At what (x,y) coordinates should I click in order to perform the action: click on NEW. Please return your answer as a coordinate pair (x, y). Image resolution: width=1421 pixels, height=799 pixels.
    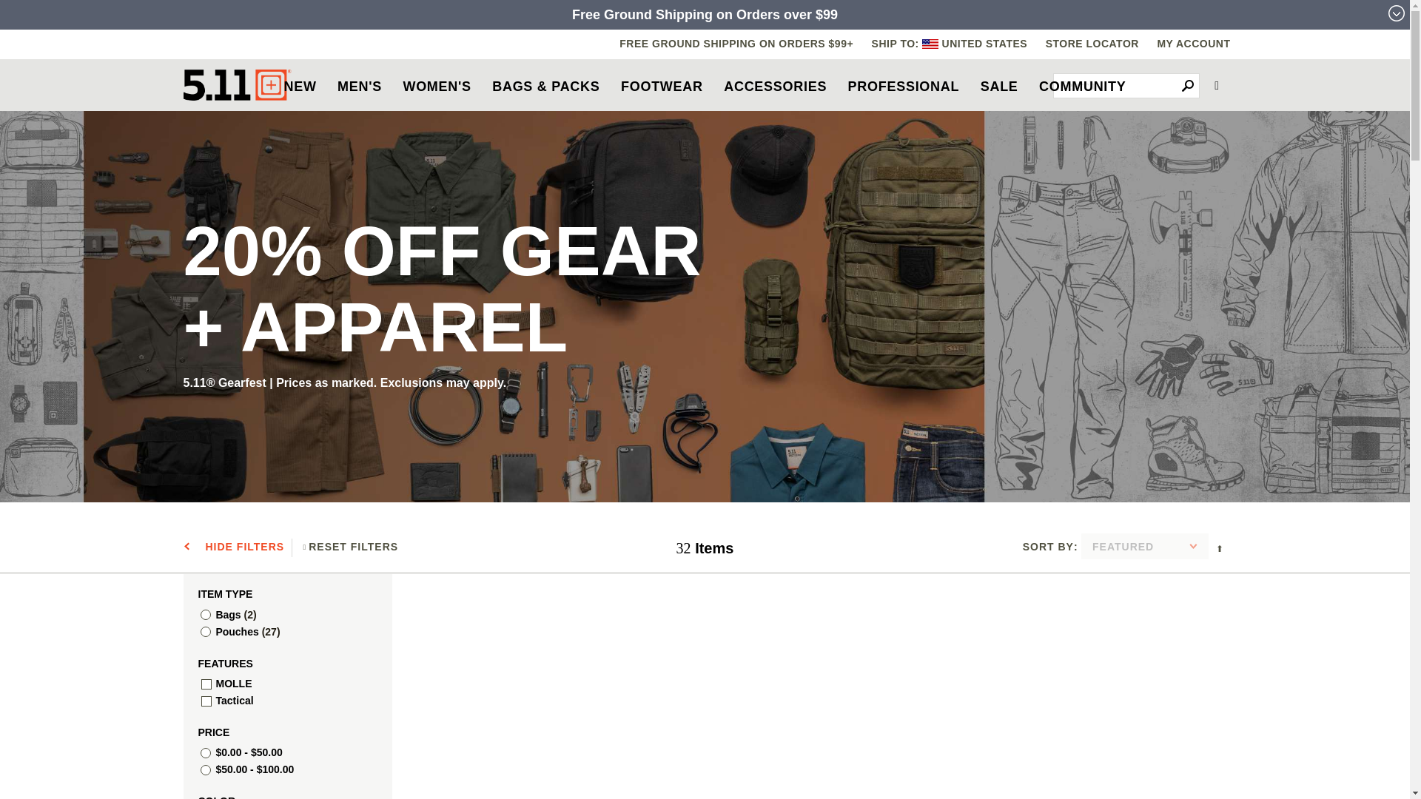
    Looking at the image, I should click on (299, 86).